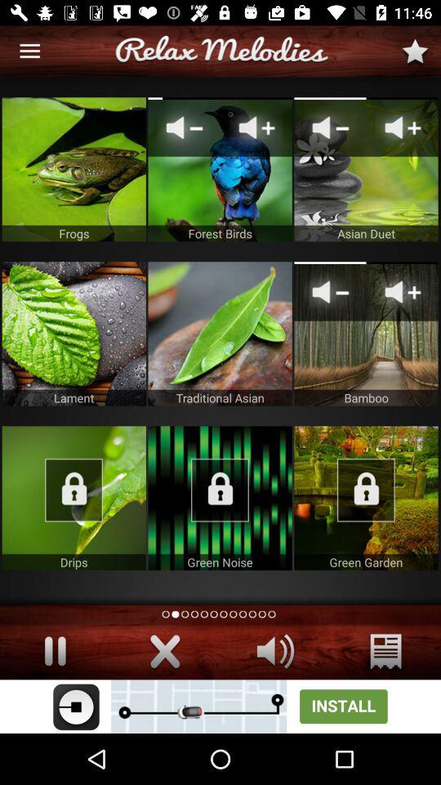  What do you see at coordinates (220, 334) in the screenshot?
I see `select traditional asian` at bounding box center [220, 334].